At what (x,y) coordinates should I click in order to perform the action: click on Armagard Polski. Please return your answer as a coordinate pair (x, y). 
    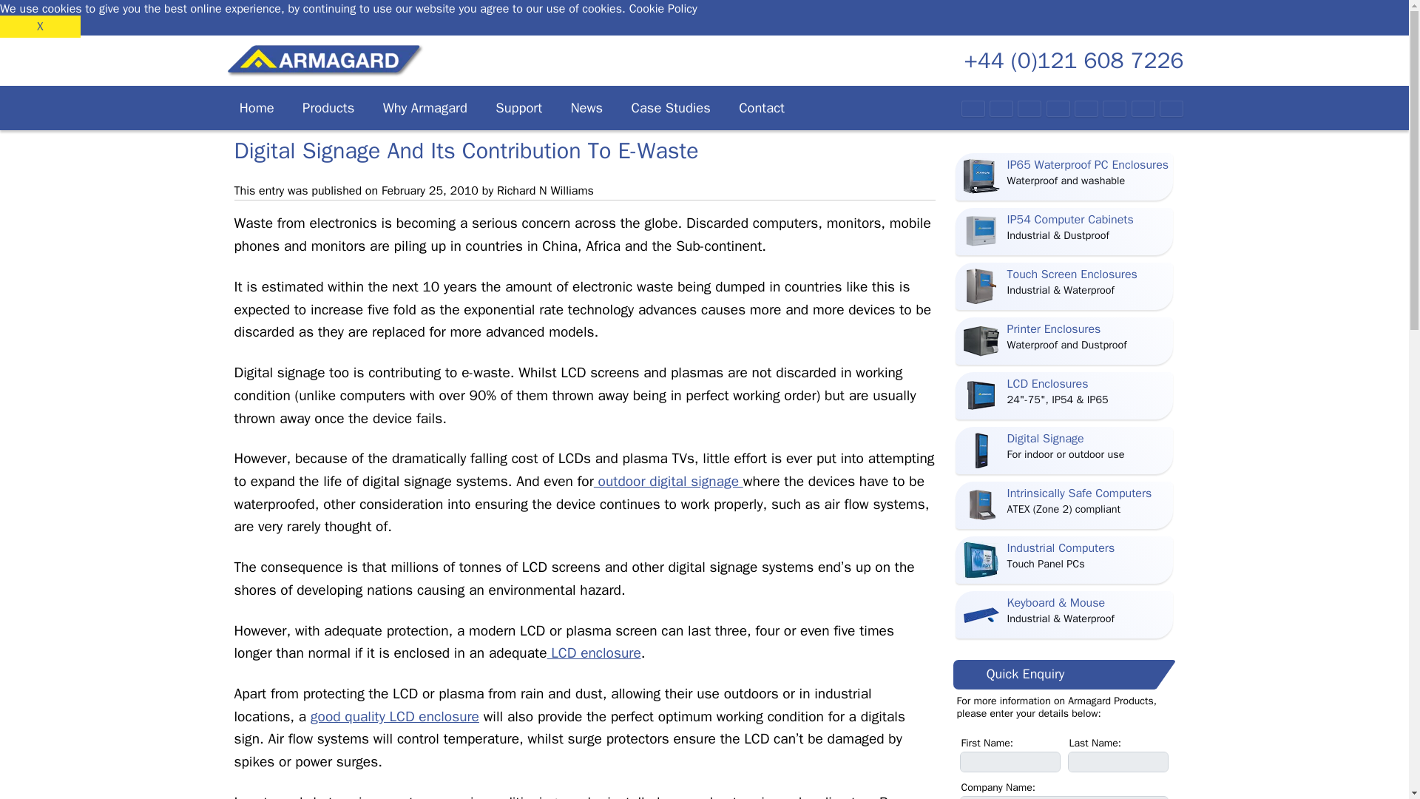
    Looking at the image, I should click on (1027, 108).